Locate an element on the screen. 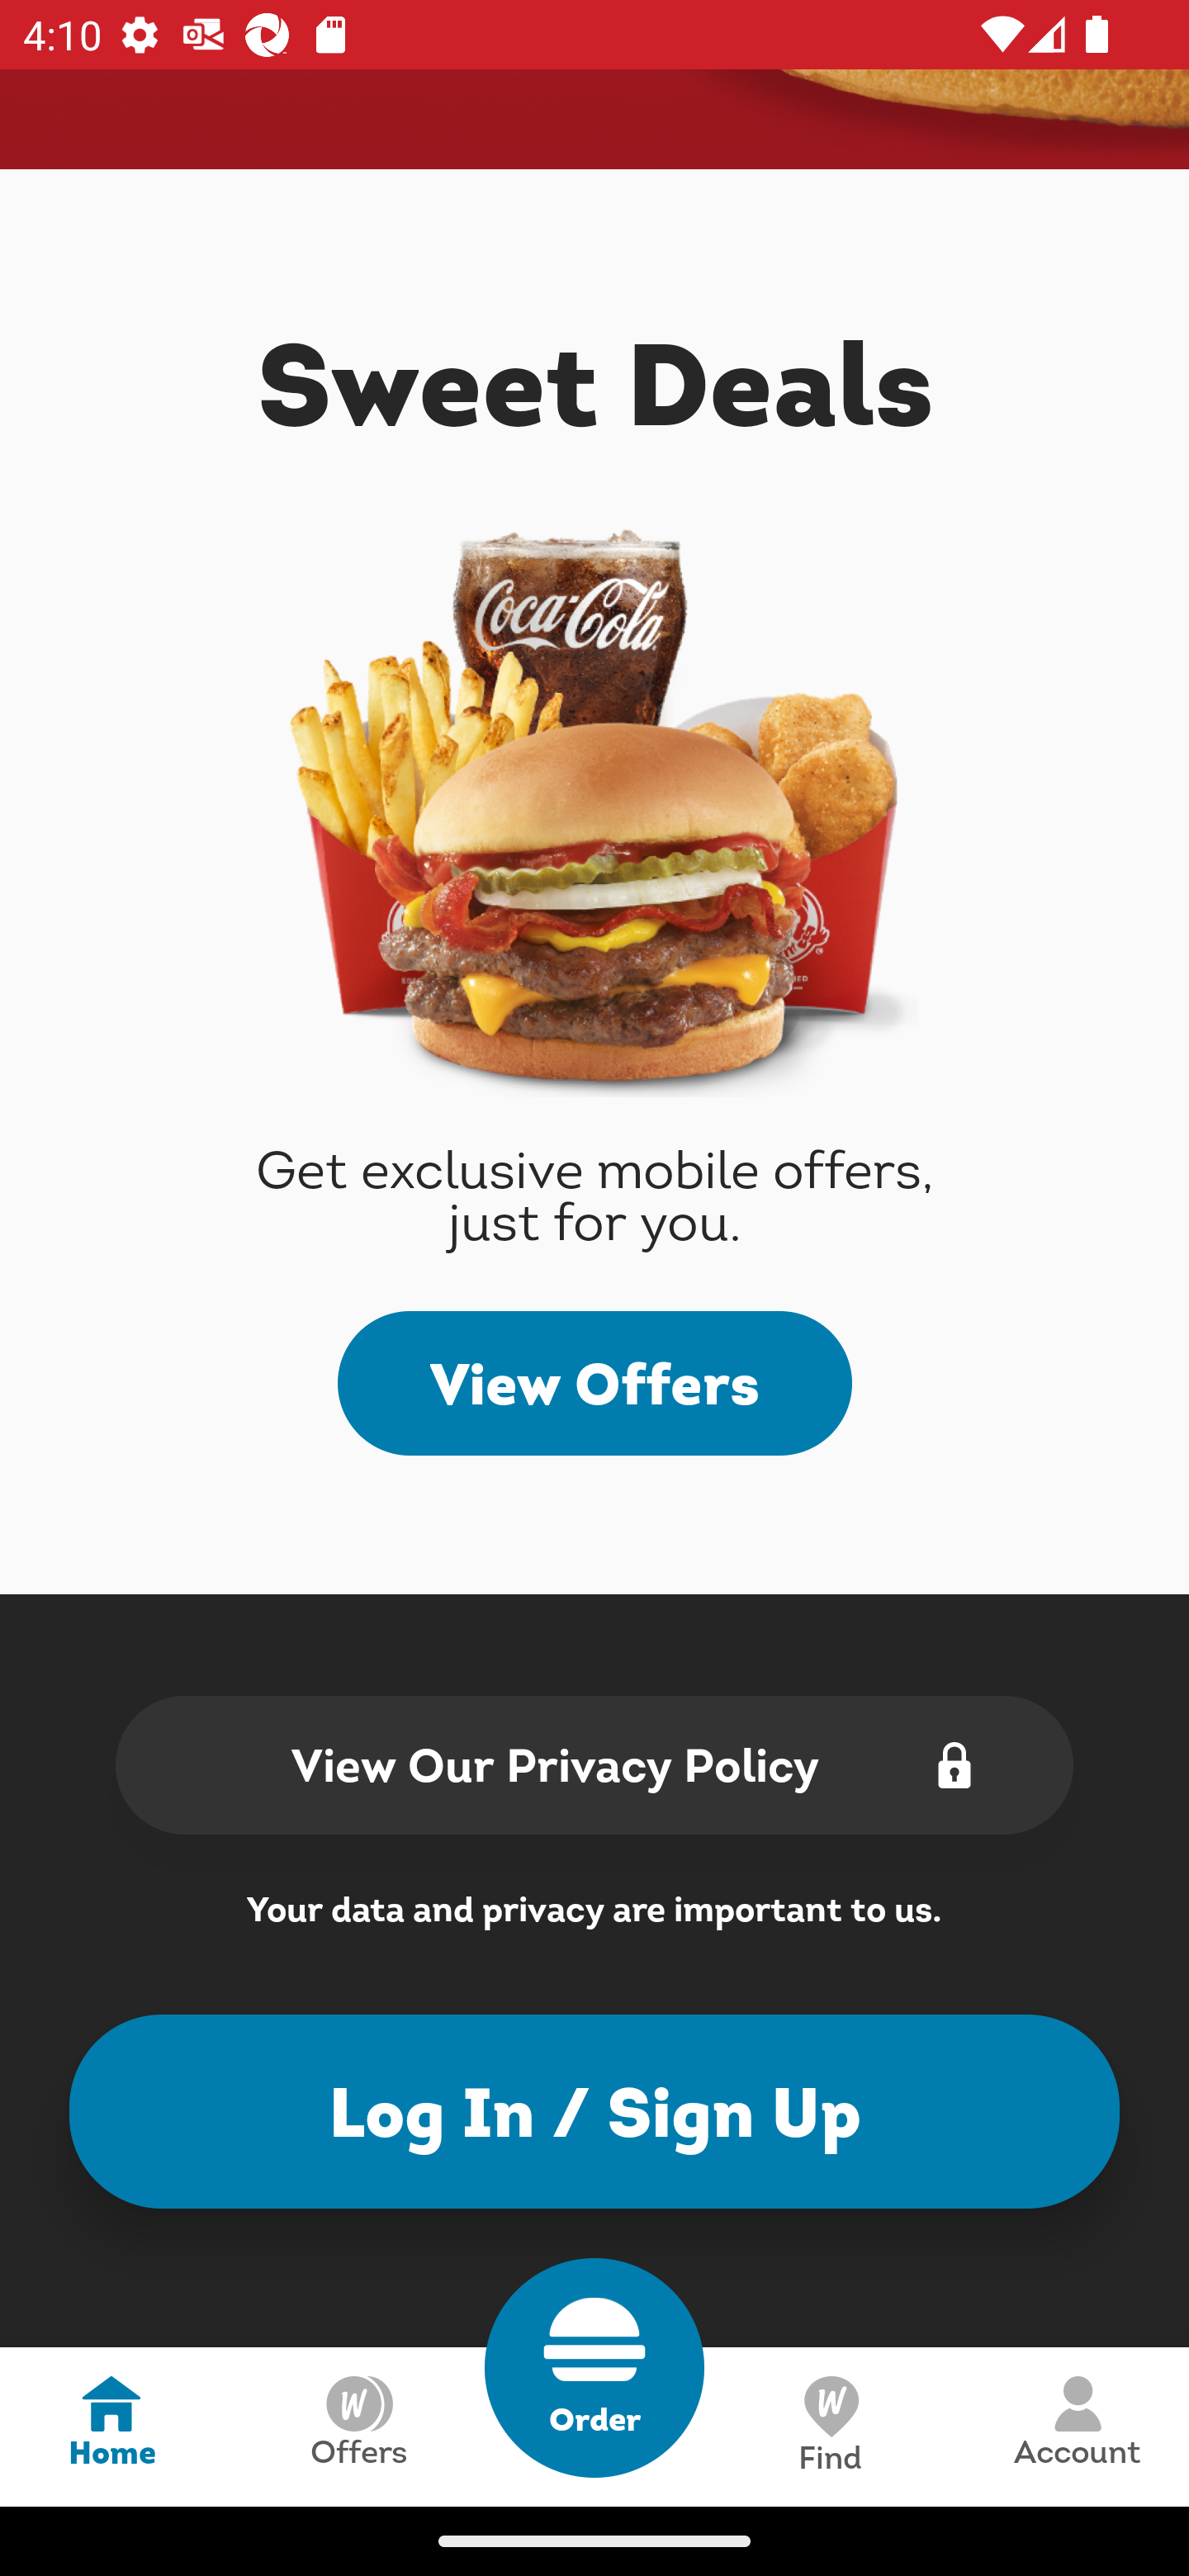 This screenshot has width=1189, height=2576. Scan,4 of 5 Find Find is located at coordinates (829, 2426).